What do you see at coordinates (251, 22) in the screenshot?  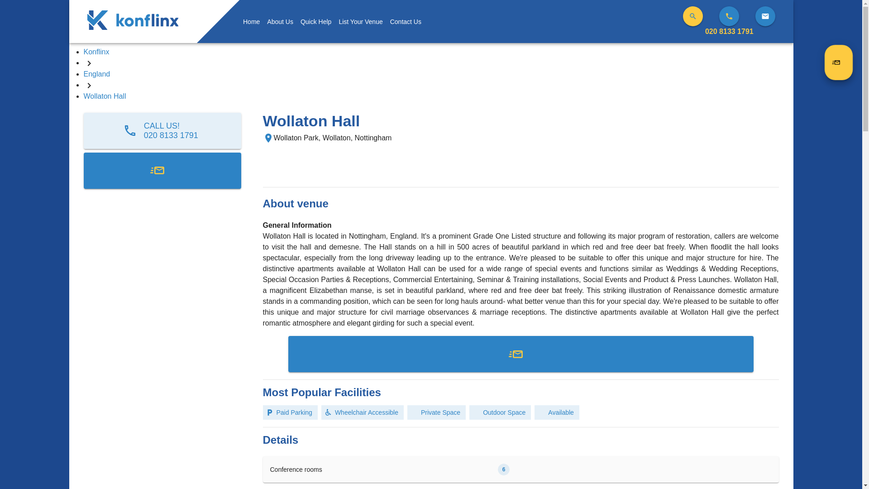 I see `Home` at bounding box center [251, 22].